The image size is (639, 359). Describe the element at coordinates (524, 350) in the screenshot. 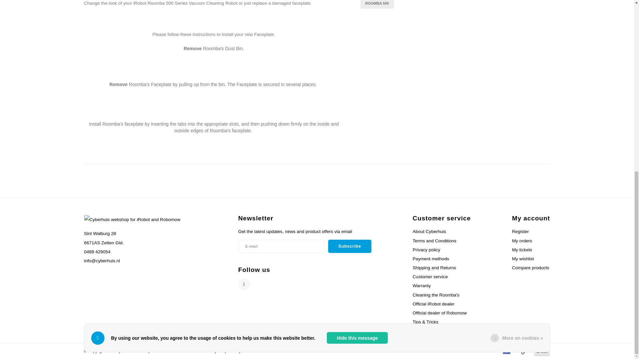

I see `Payment methods` at that location.